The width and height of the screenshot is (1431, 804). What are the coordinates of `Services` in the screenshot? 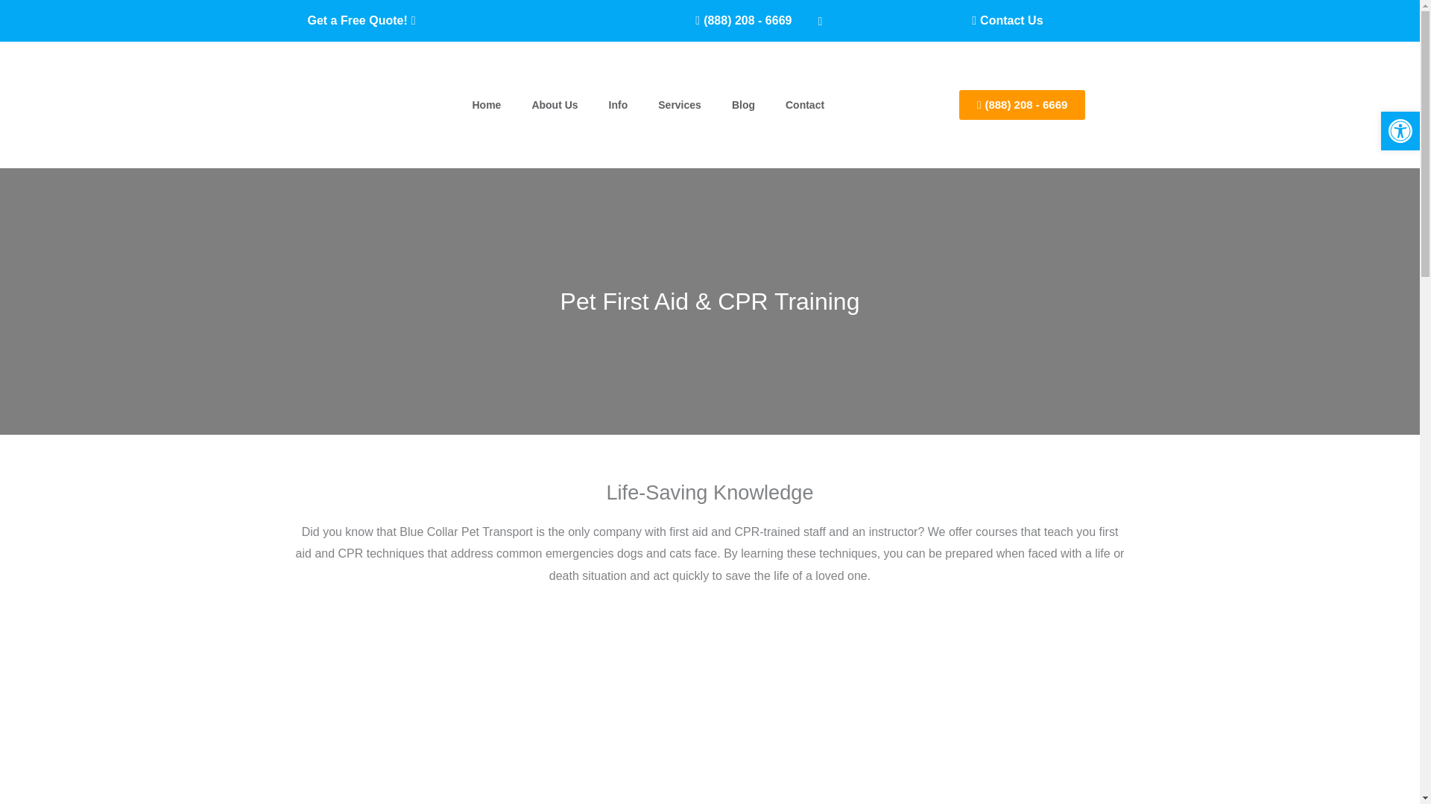 It's located at (680, 104).